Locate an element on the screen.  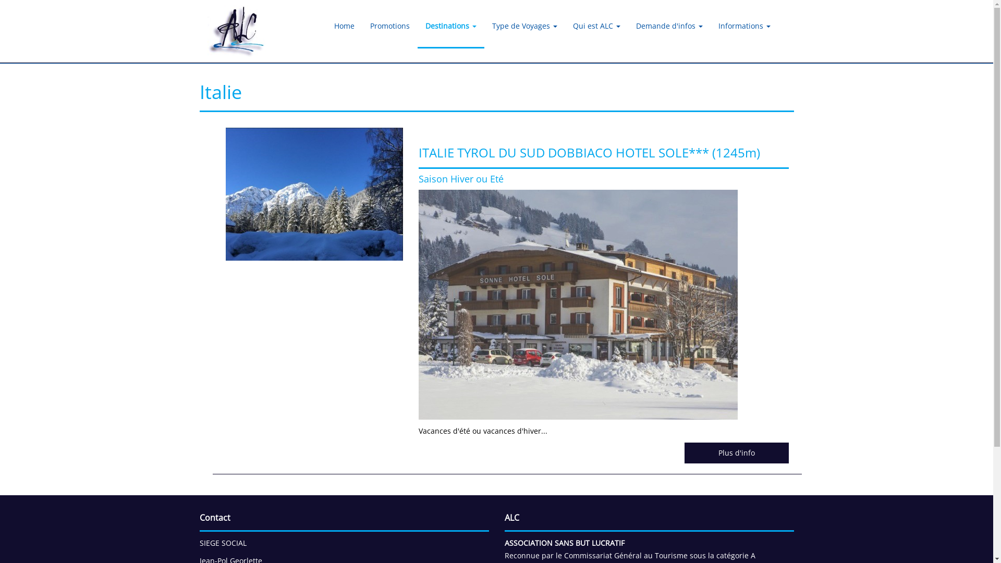
Destinations is located at coordinates (450, 26).